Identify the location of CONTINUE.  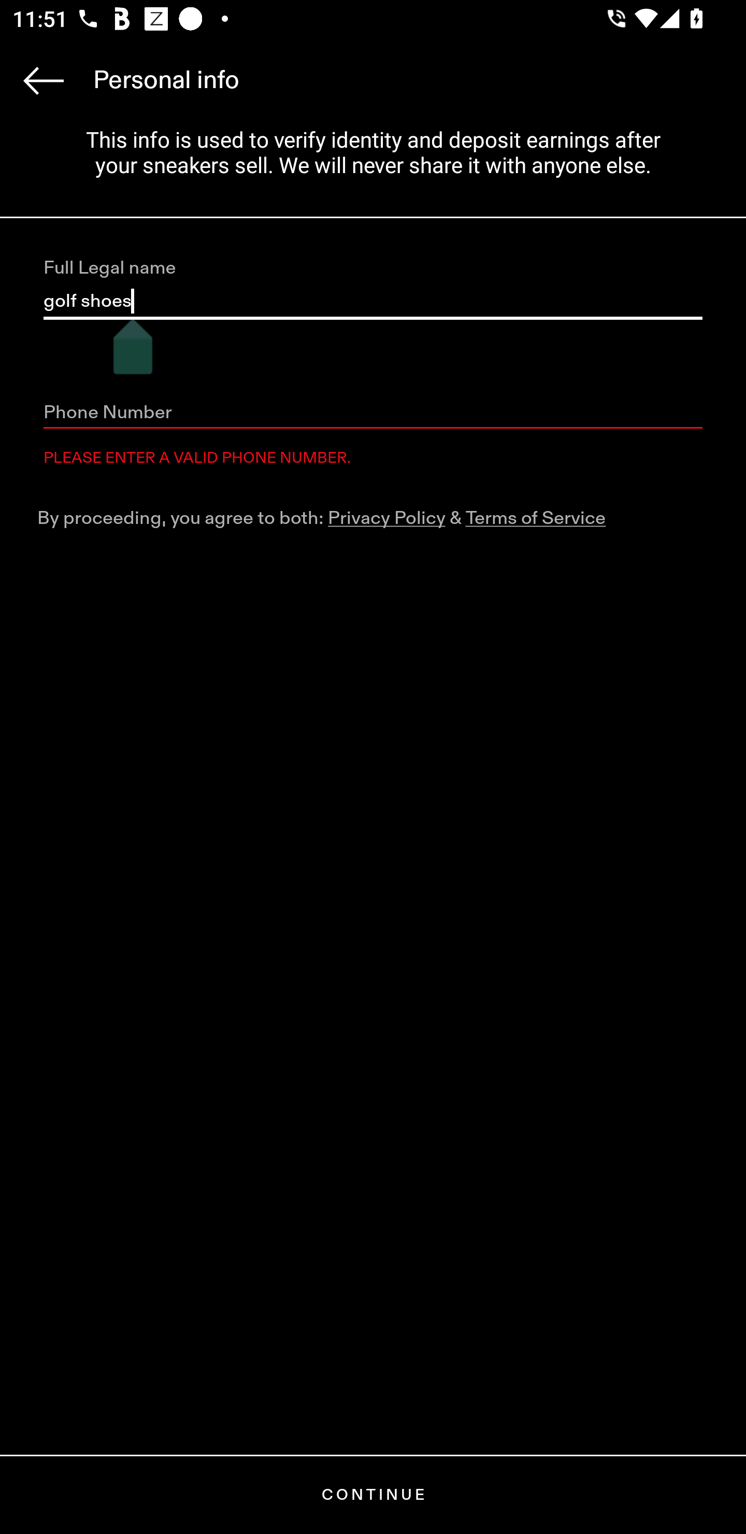
(373, 1495).